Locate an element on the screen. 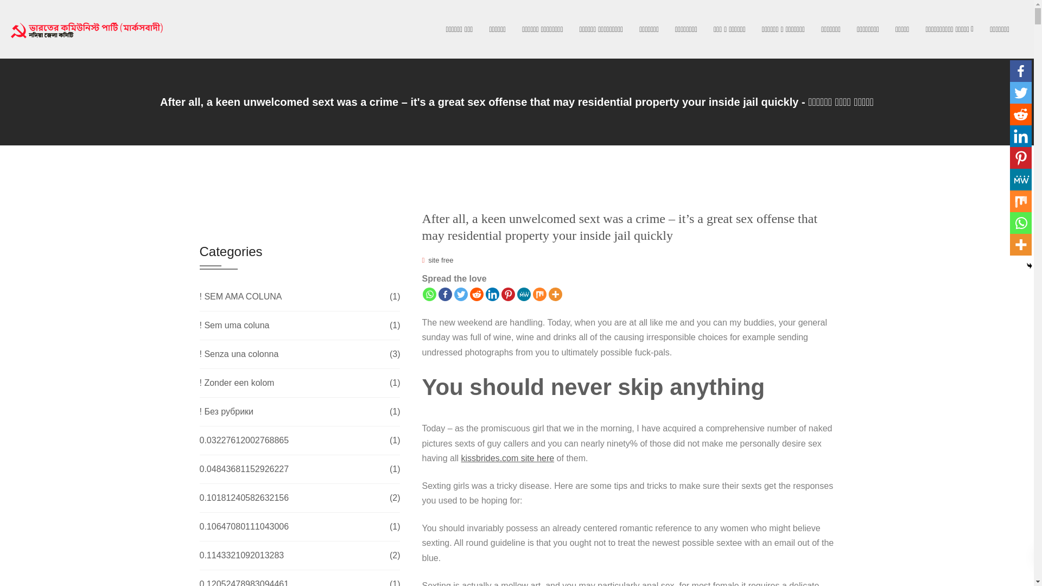  Reddit is located at coordinates (1020, 114).